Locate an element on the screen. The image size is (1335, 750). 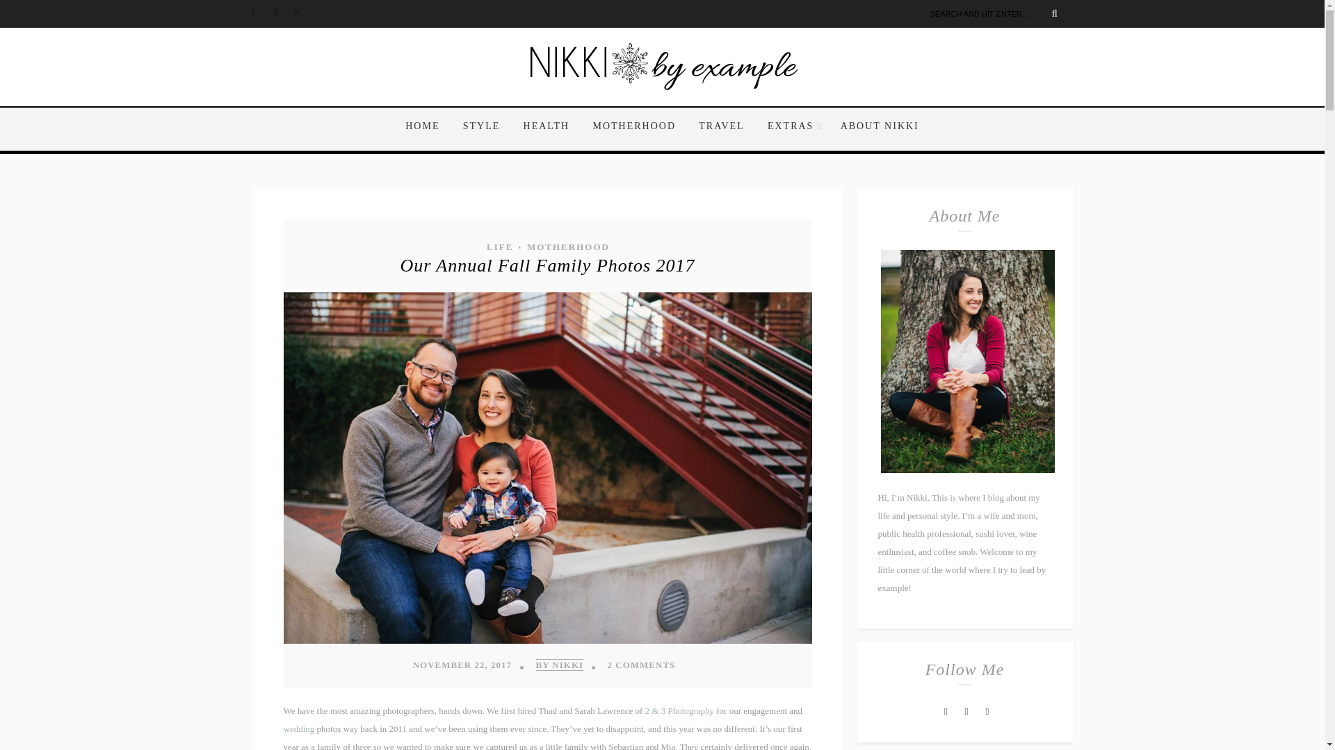
Permanent is located at coordinates (547, 265).